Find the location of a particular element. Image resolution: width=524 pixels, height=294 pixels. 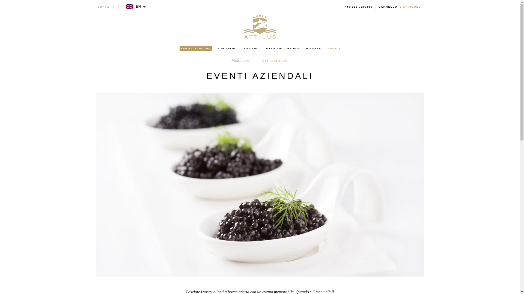

0 ARTICOLO is located at coordinates (410, 7).